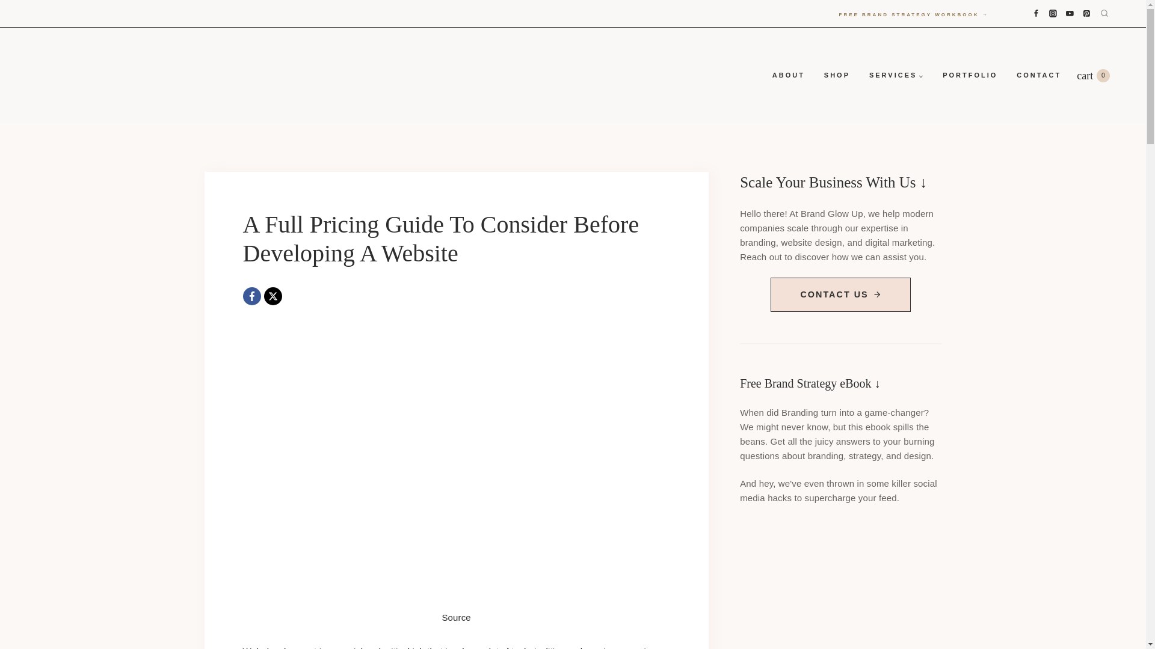 The width and height of the screenshot is (1155, 649). I want to click on ABOUT, so click(788, 76).